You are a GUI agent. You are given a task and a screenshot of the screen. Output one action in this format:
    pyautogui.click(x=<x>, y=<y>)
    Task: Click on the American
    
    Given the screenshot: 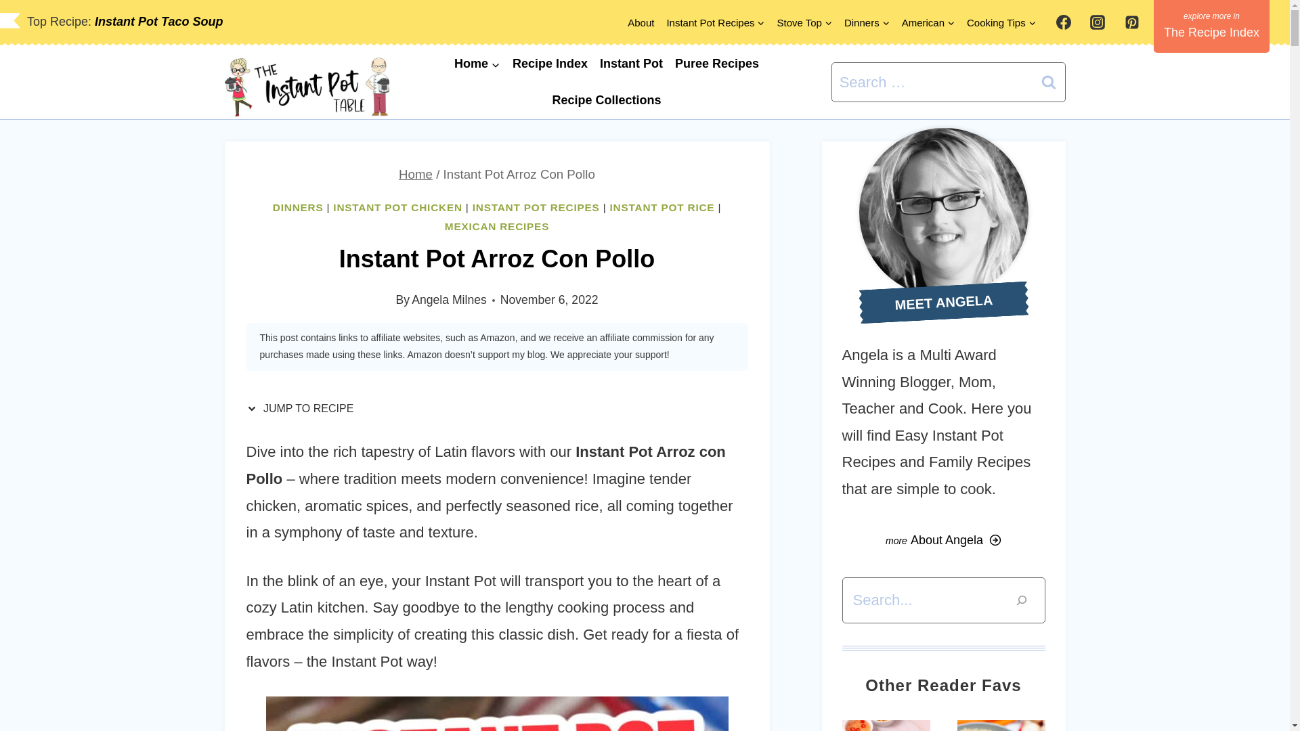 What is the action you would take?
    pyautogui.click(x=928, y=22)
    